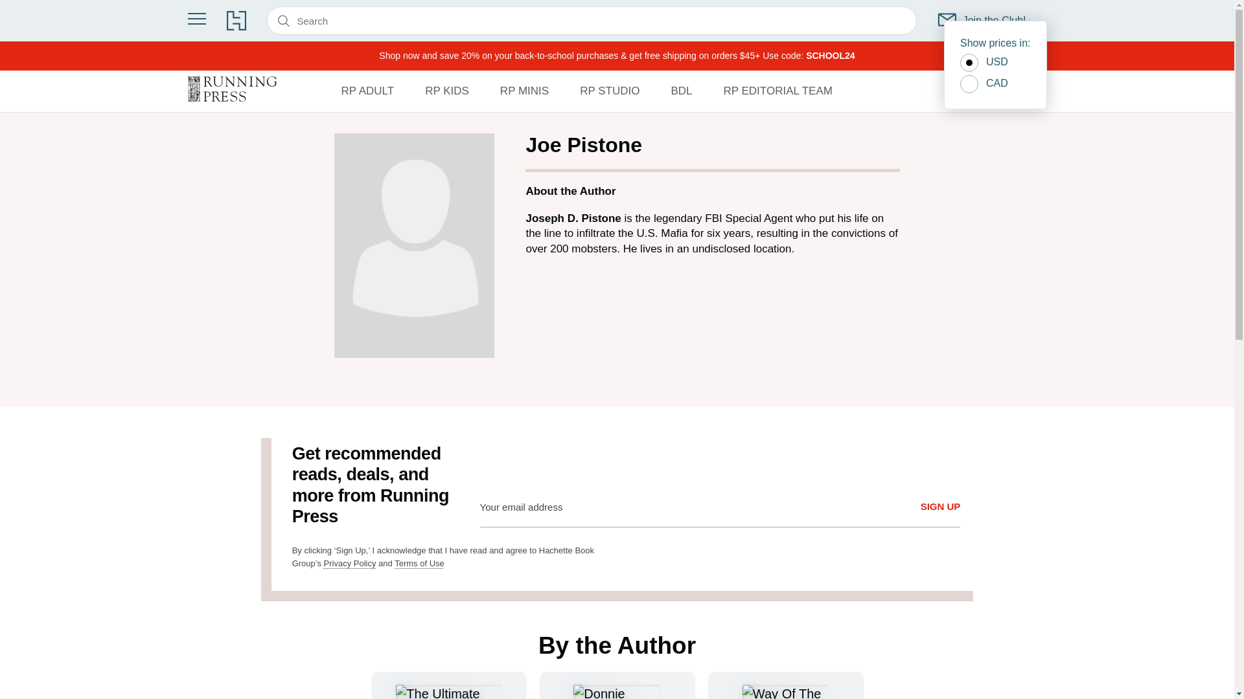 The image size is (1244, 699). What do you see at coordinates (236, 21) in the screenshot?
I see `Go to Hachette Book Group home` at bounding box center [236, 21].